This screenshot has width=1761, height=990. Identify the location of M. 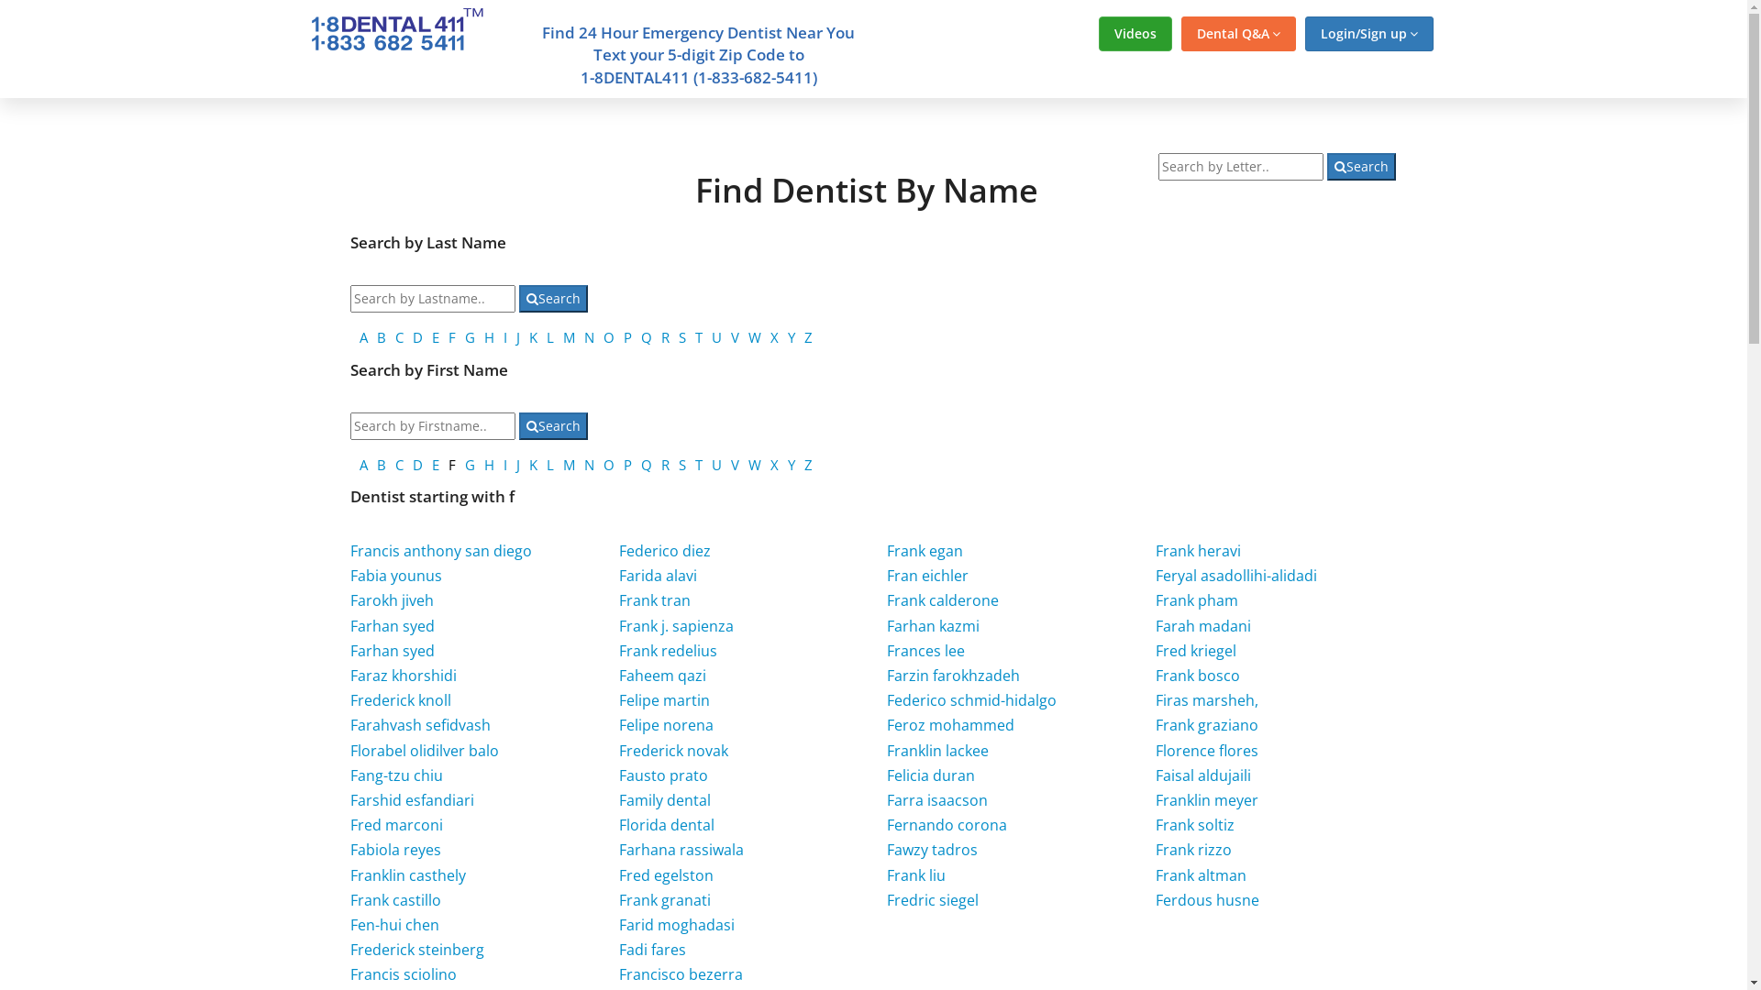
(569, 337).